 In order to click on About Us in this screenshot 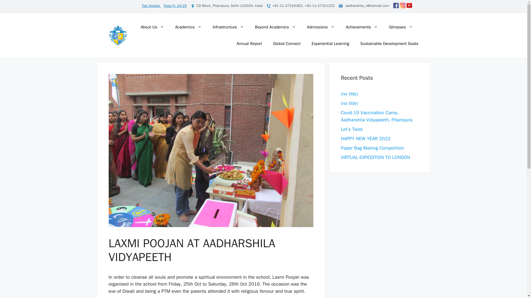, I will do `click(152, 27)`.